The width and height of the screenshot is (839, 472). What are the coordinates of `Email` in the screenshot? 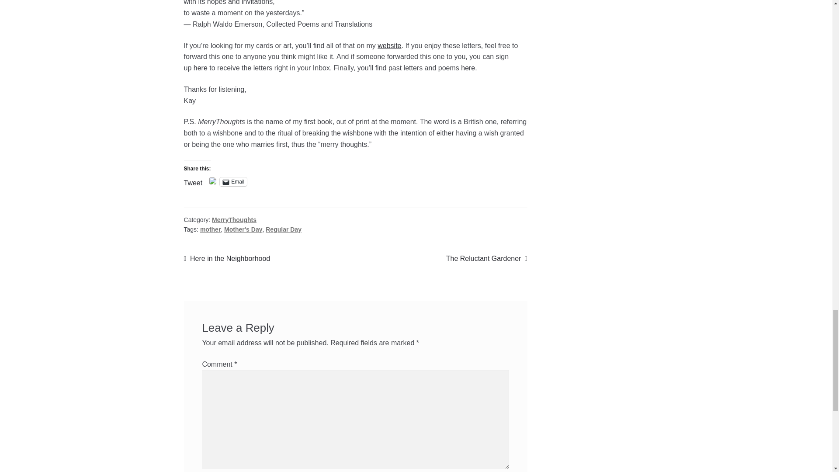 It's located at (468, 68).